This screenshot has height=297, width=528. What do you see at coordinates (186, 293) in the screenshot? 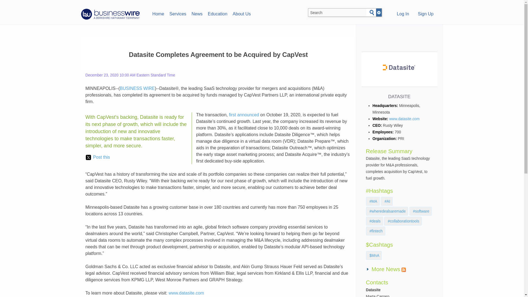
I see `www.datasite.com` at bounding box center [186, 293].